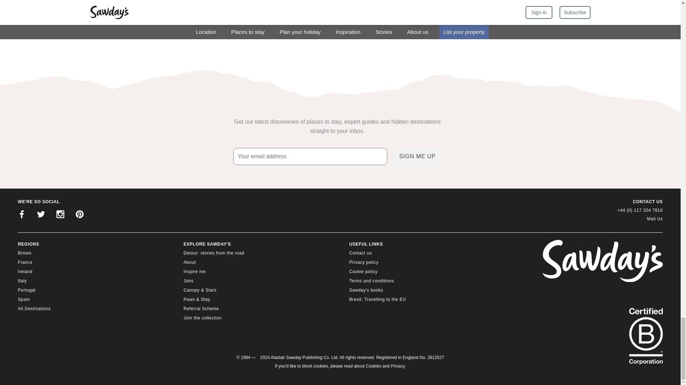  What do you see at coordinates (41, 215) in the screenshot?
I see `Twitter` at bounding box center [41, 215].